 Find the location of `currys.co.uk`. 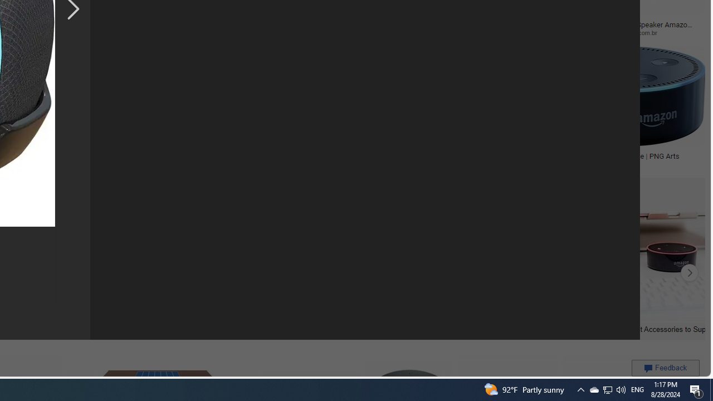

currys.co.uk is located at coordinates (311, 164).